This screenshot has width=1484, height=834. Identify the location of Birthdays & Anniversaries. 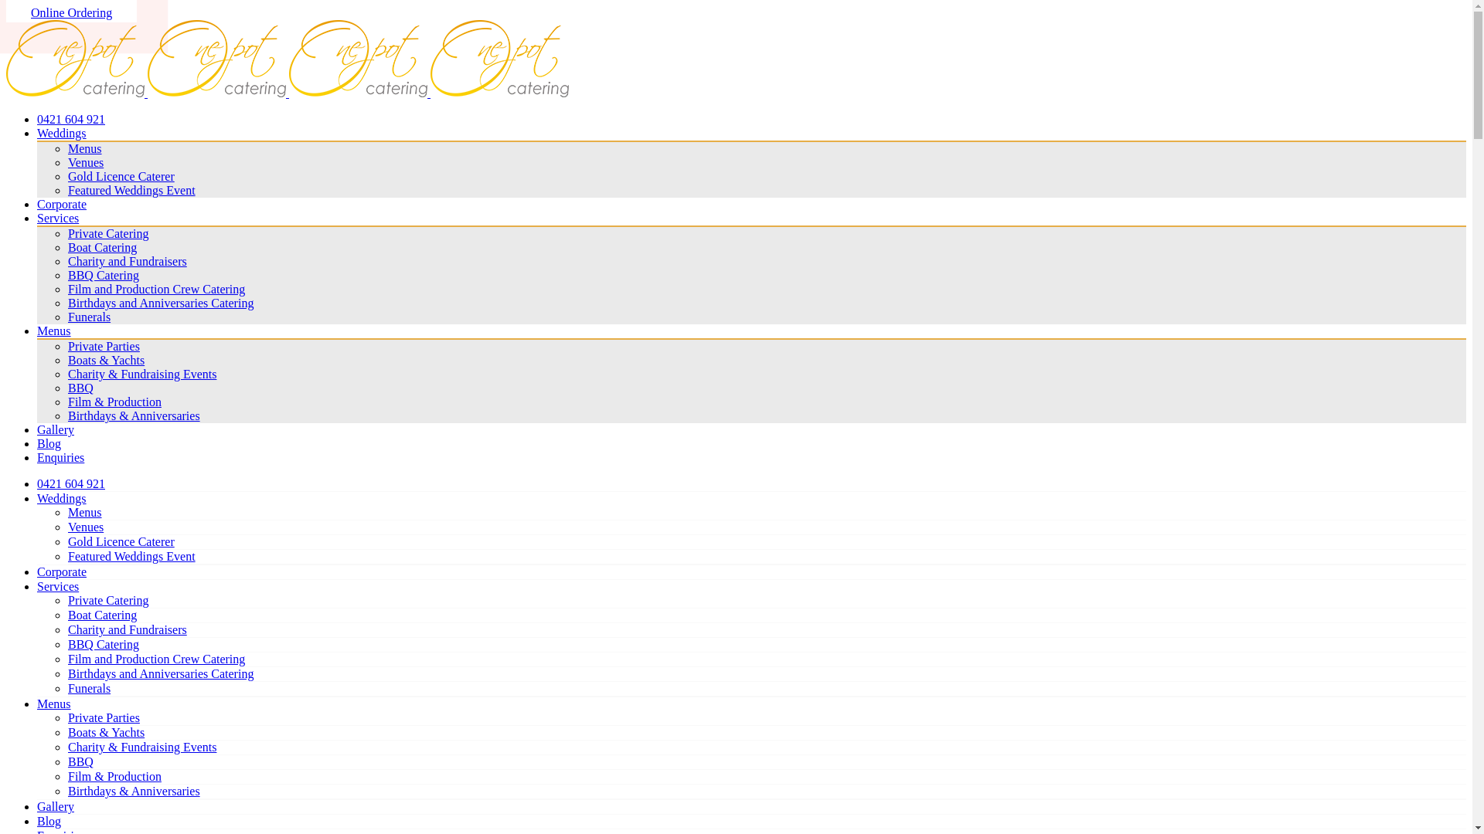
(134, 791).